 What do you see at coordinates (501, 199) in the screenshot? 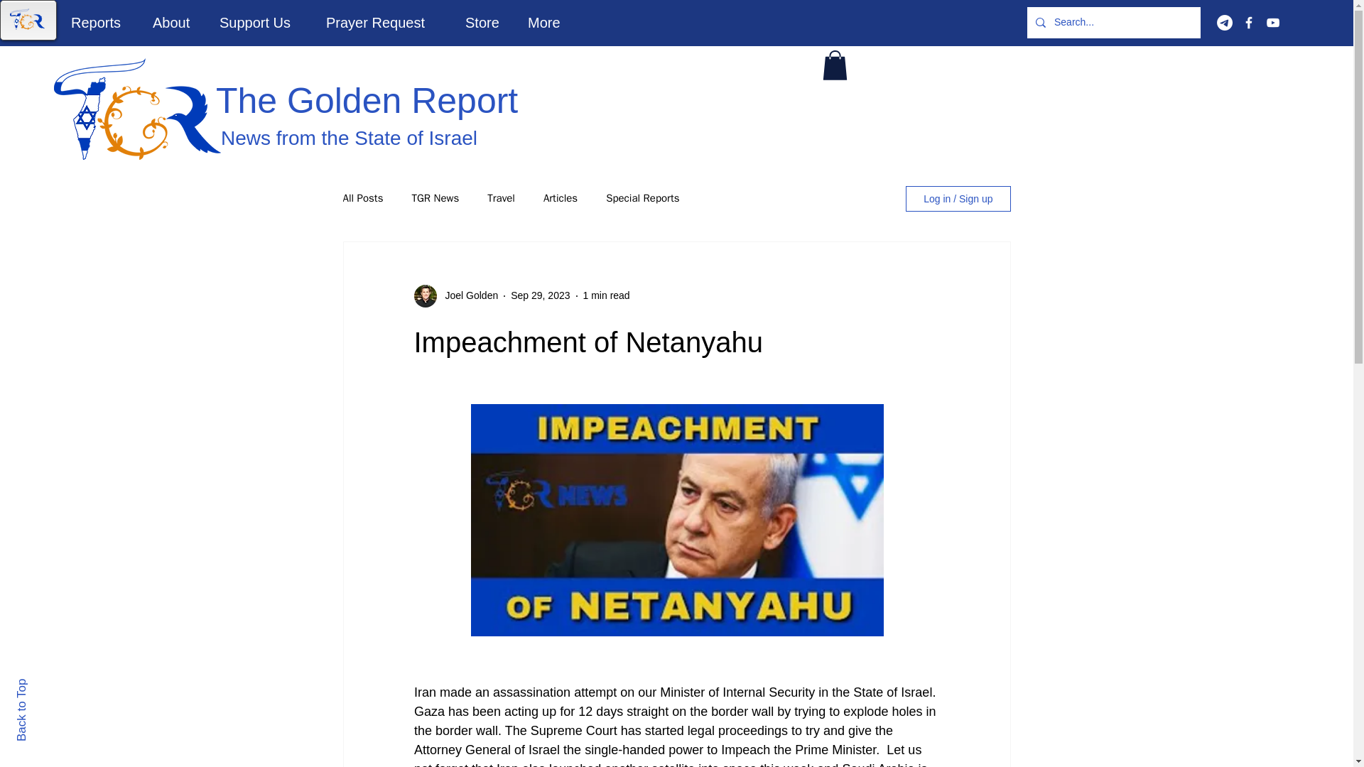
I see `Travel` at bounding box center [501, 199].